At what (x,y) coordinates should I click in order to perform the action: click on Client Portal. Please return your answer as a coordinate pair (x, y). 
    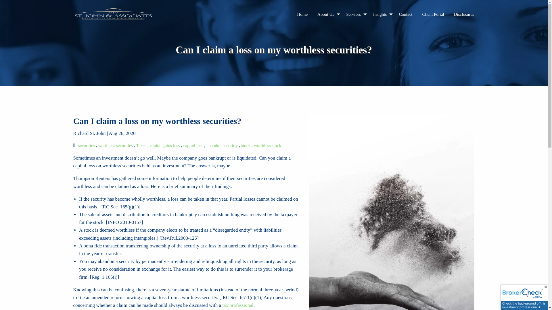
    Looking at the image, I should click on (433, 14).